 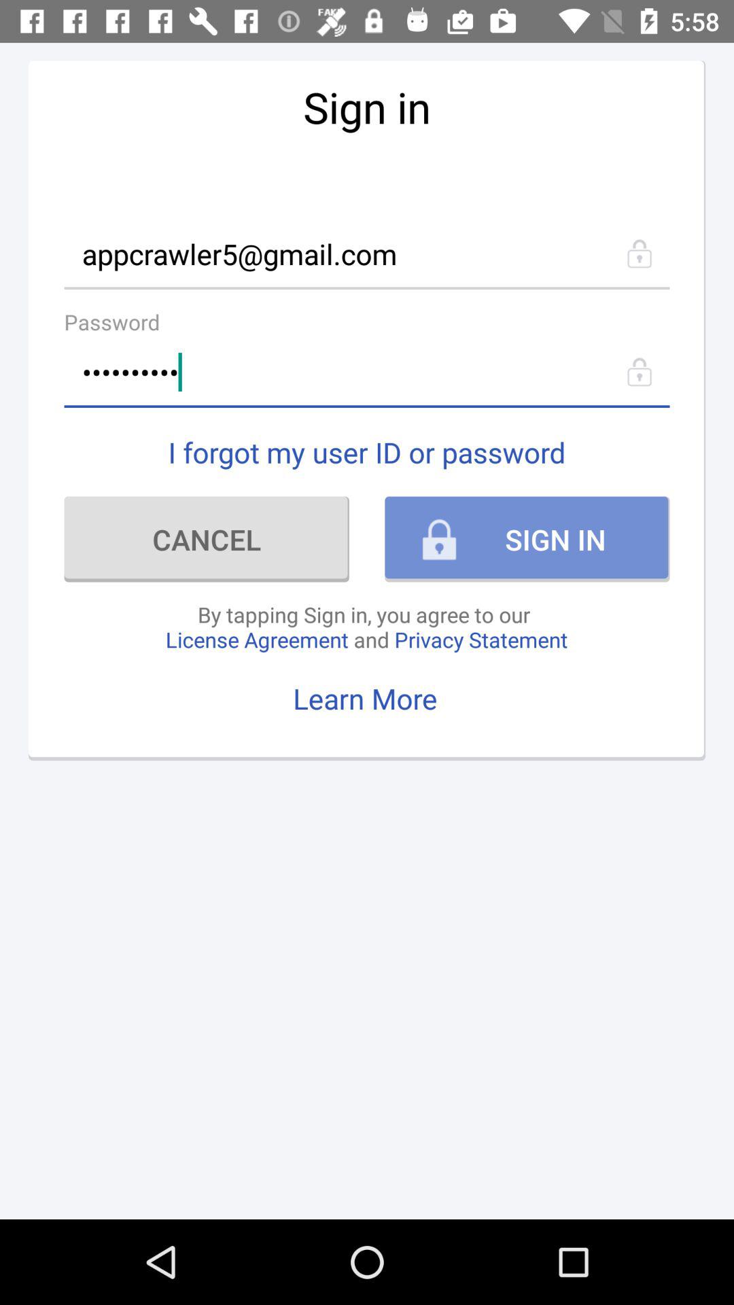 I want to click on turn on item below the i forgot my, so click(x=207, y=539).